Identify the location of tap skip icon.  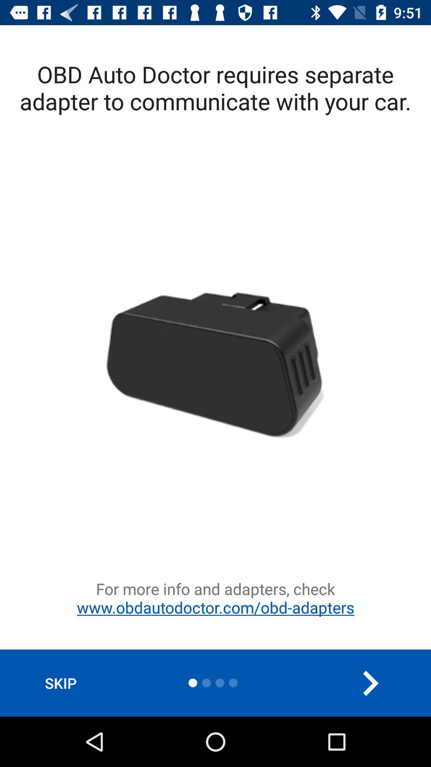
(61, 683).